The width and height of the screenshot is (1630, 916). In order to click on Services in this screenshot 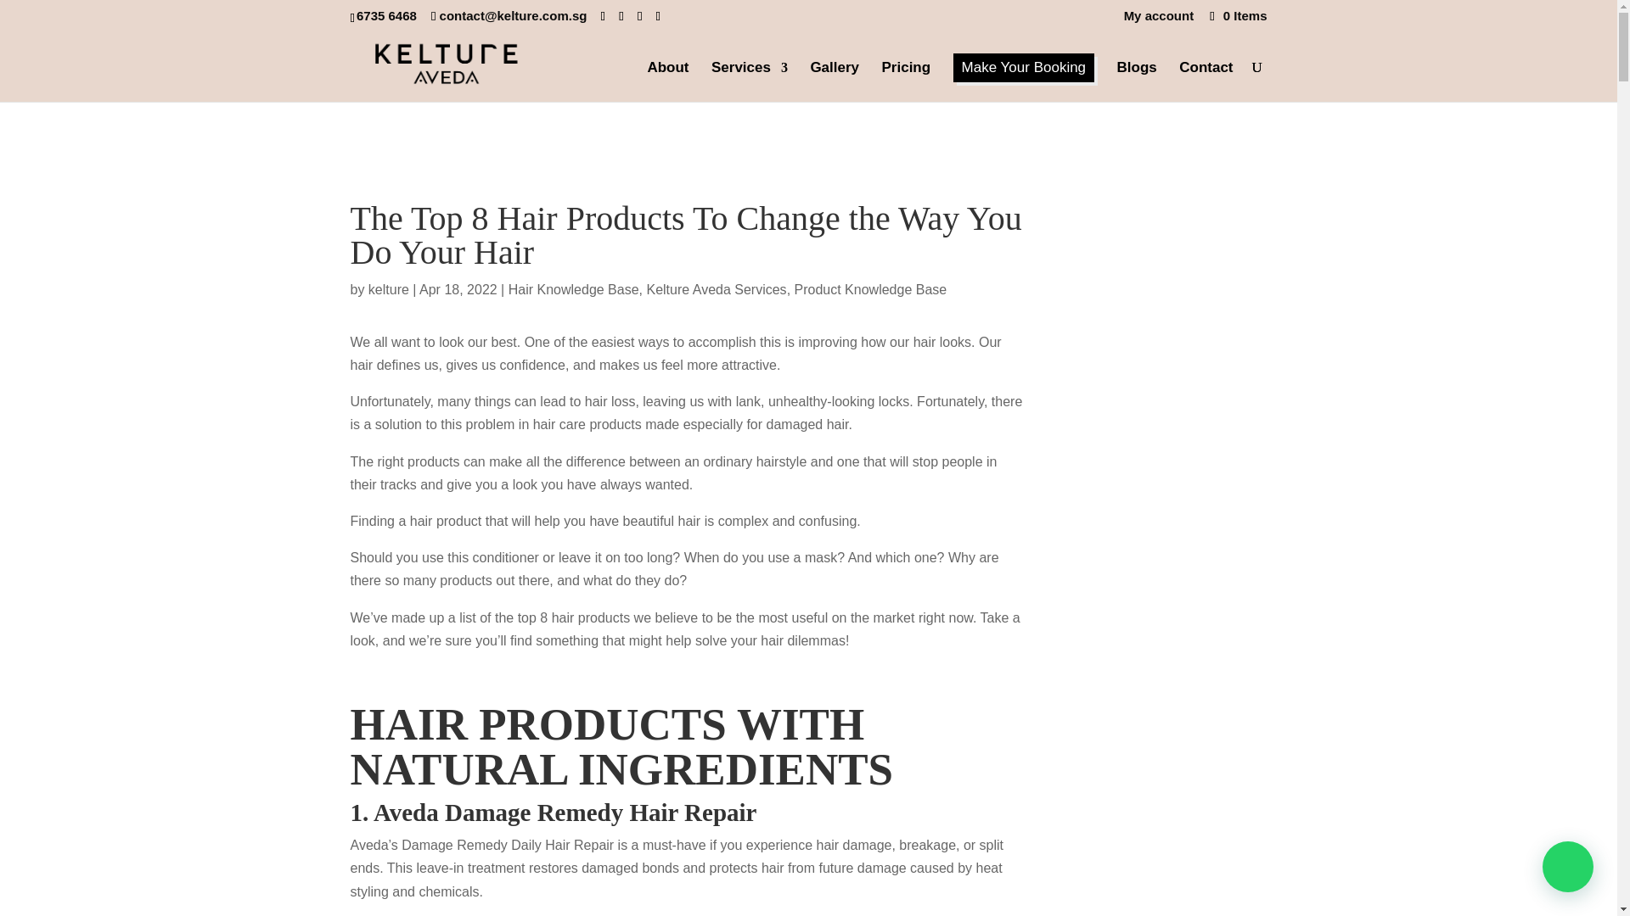, I will do `click(749, 81)`.